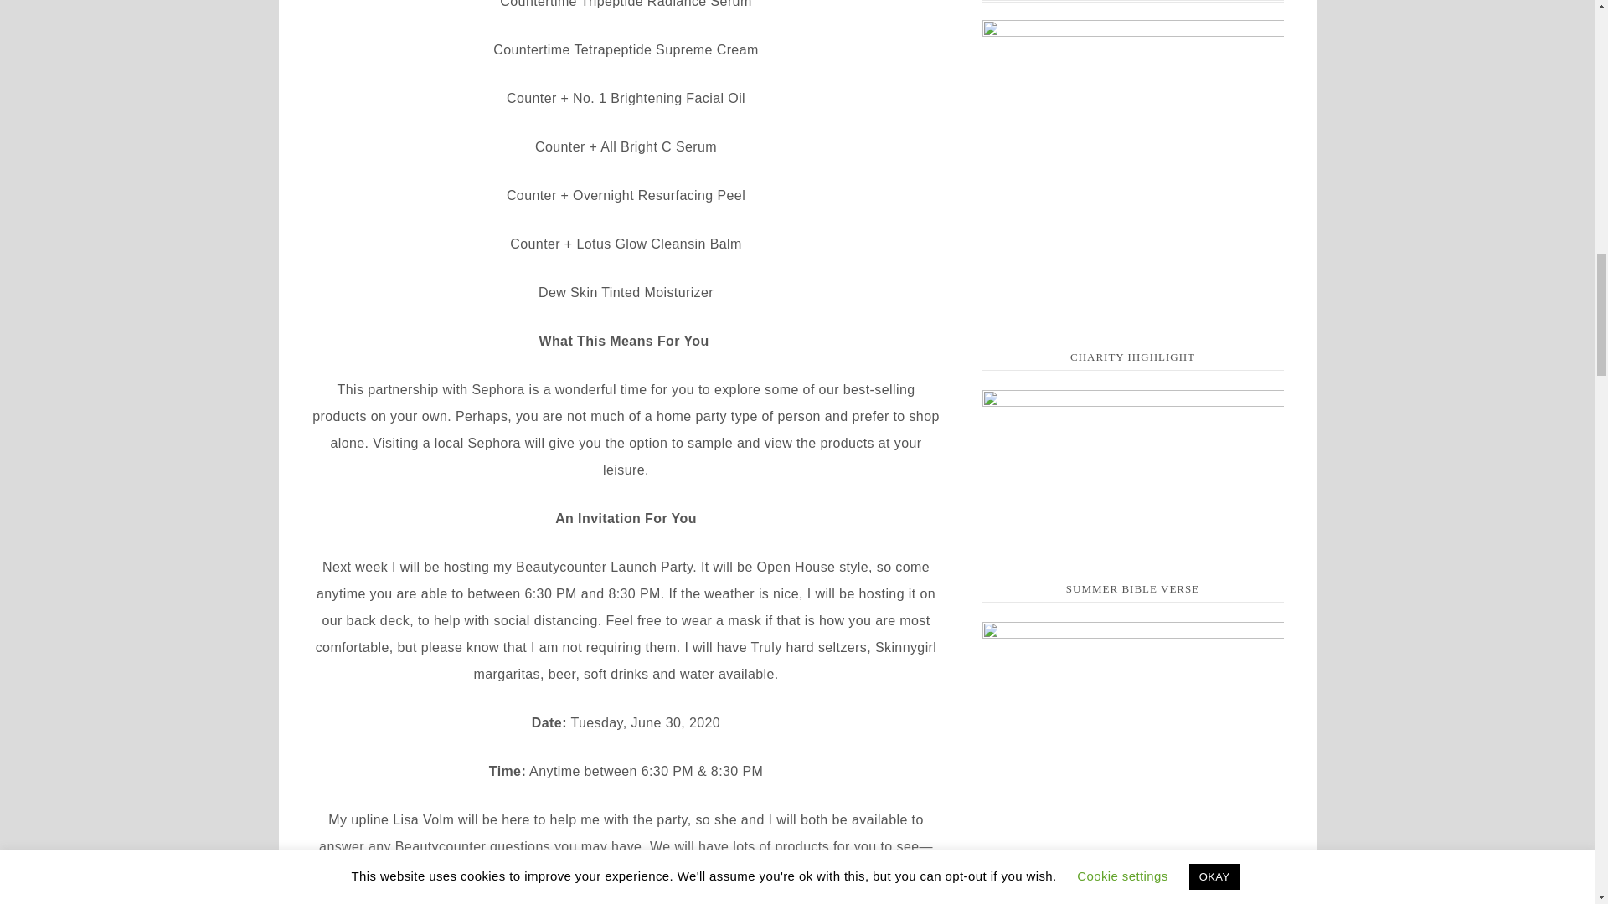 The width and height of the screenshot is (1608, 904). What do you see at coordinates (1132, 169) in the screenshot?
I see `Kerry's Beautycounter Website` at bounding box center [1132, 169].